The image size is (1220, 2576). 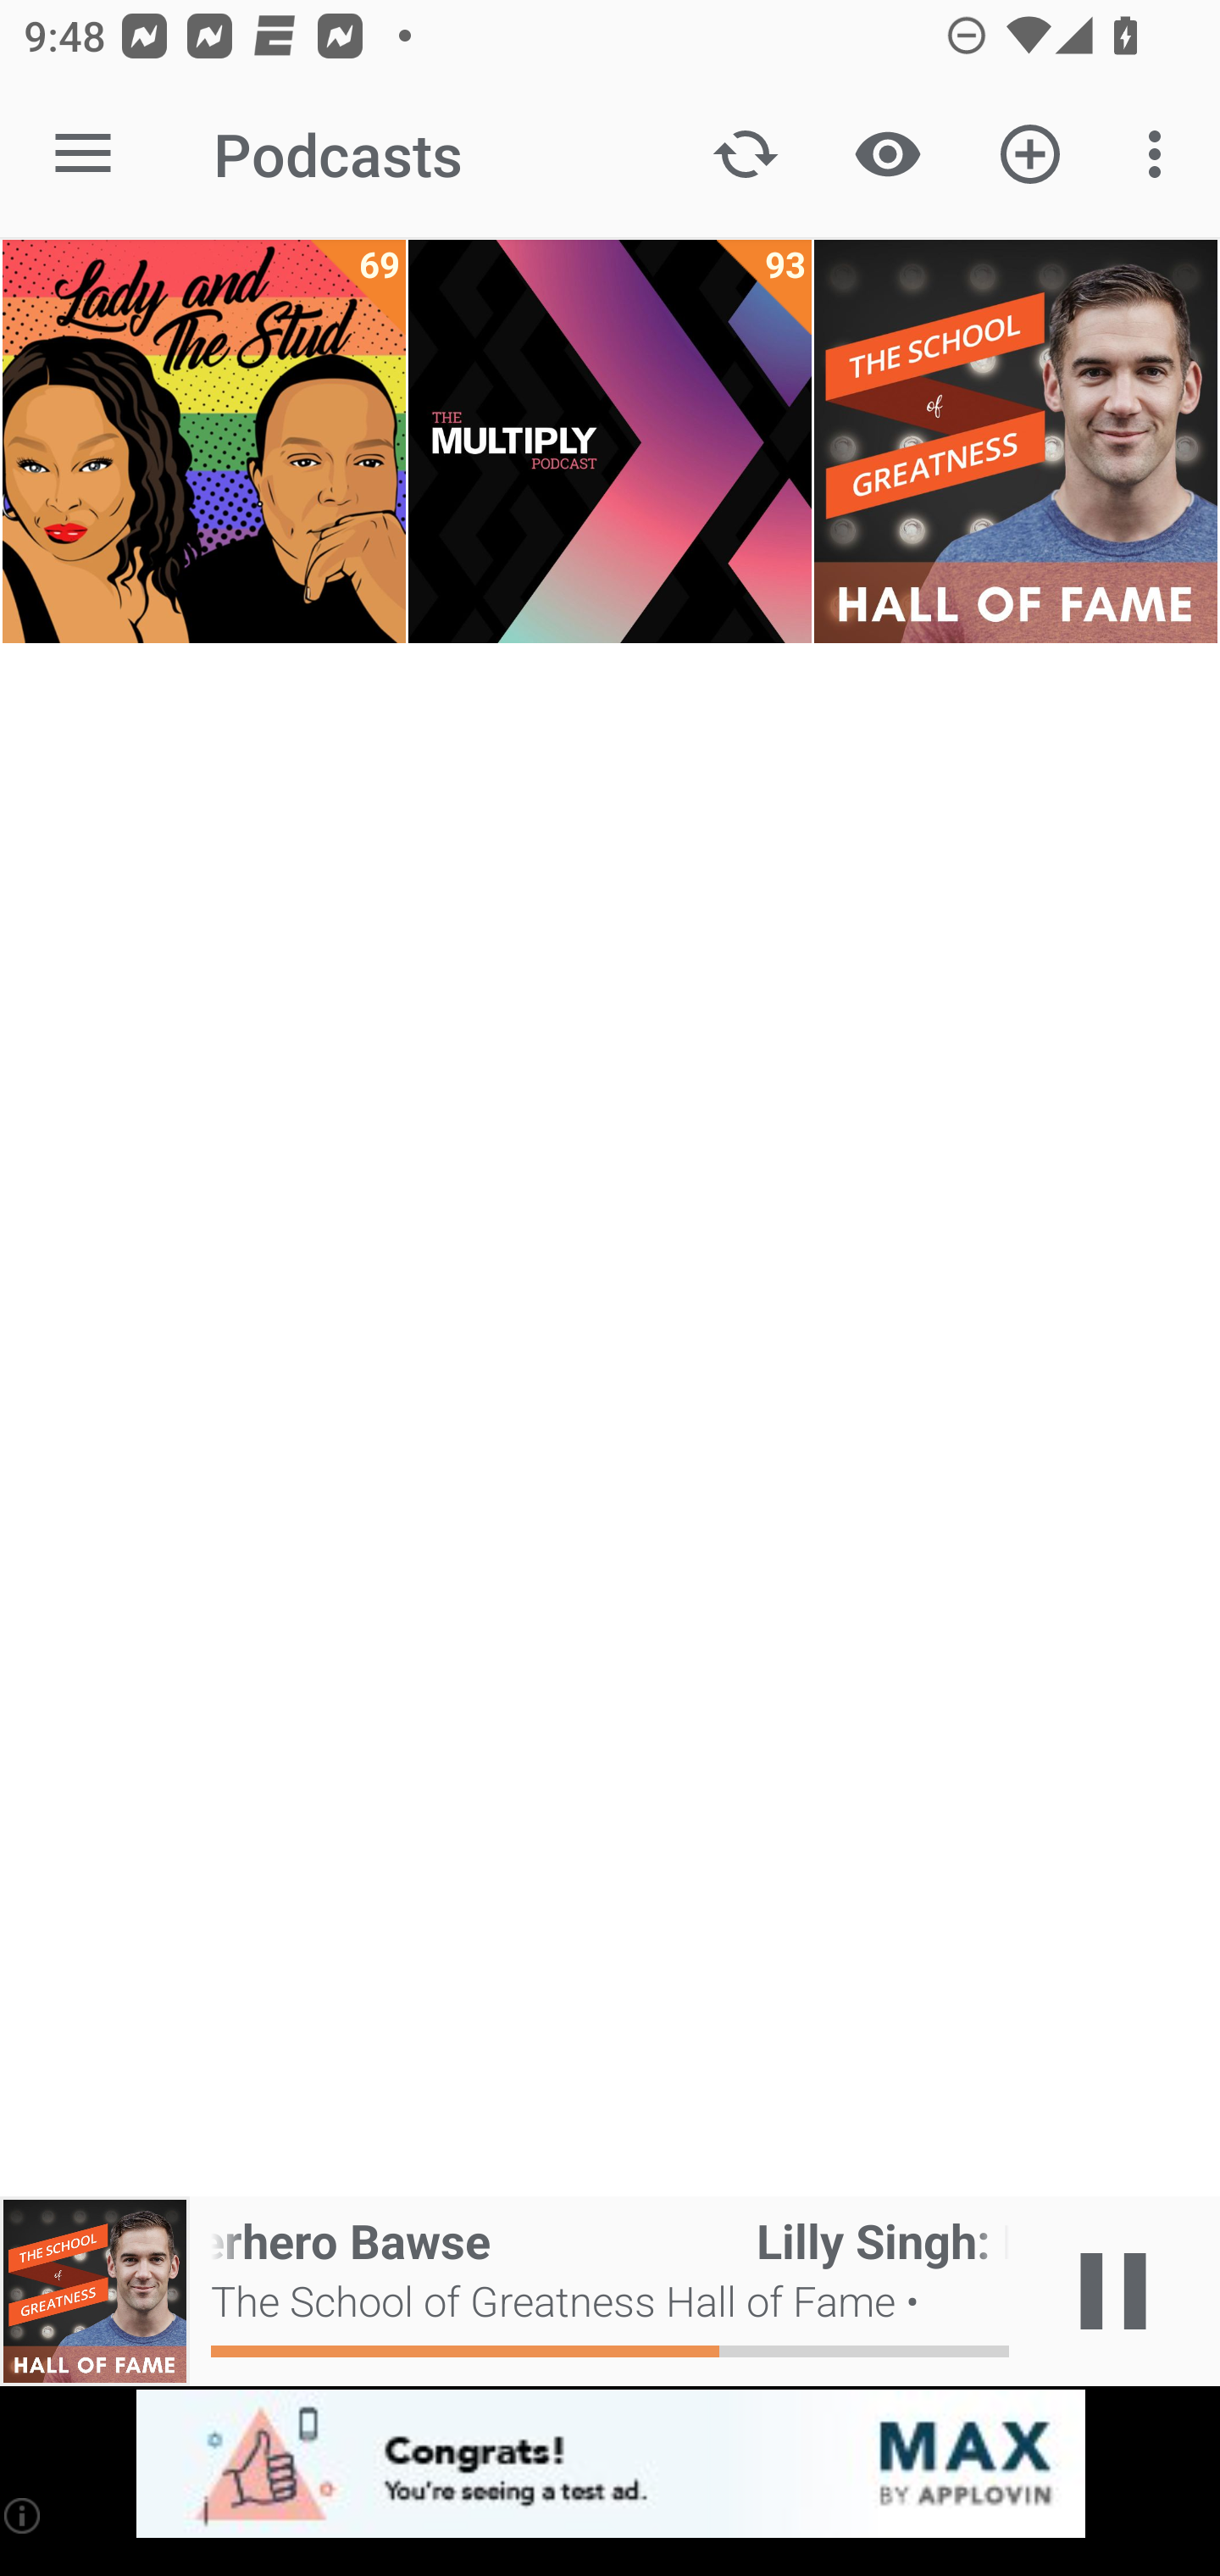 What do you see at coordinates (1015, 441) in the screenshot?
I see `The School of Greatness Hall of Fame` at bounding box center [1015, 441].